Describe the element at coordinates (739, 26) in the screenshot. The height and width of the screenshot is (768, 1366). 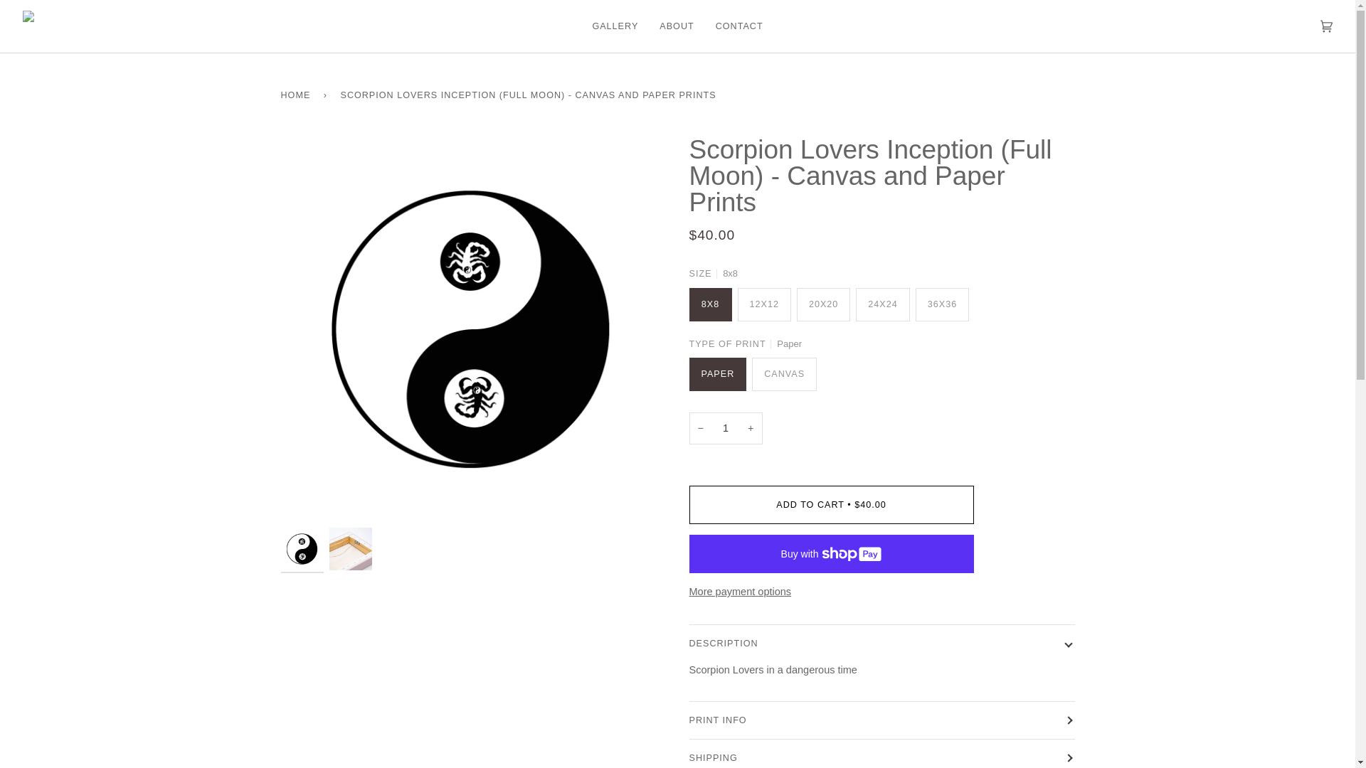
I see `CONTACT` at that location.